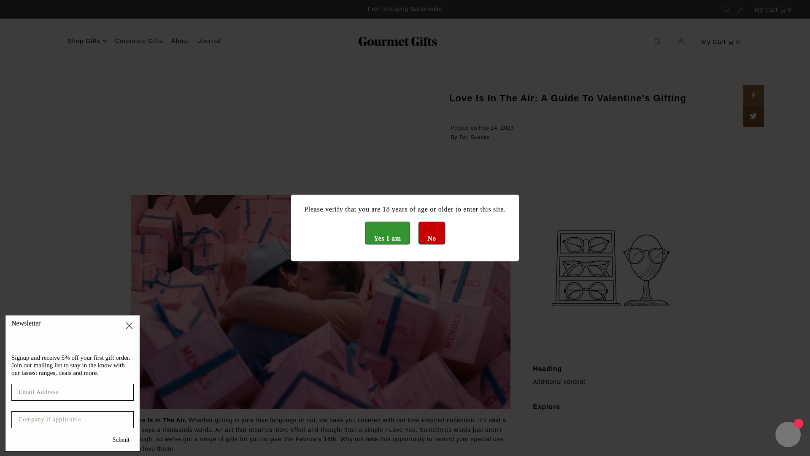  Describe the element at coordinates (87, 41) in the screenshot. I see `Shop Gifts` at that location.